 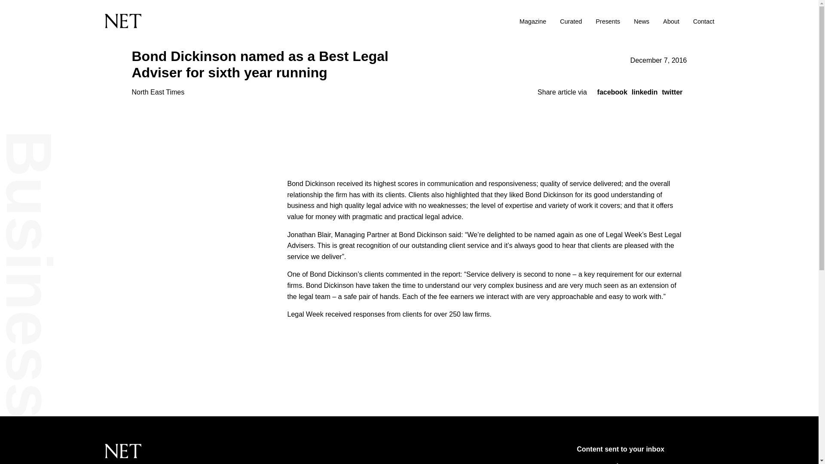 I want to click on News, so click(x=641, y=21).